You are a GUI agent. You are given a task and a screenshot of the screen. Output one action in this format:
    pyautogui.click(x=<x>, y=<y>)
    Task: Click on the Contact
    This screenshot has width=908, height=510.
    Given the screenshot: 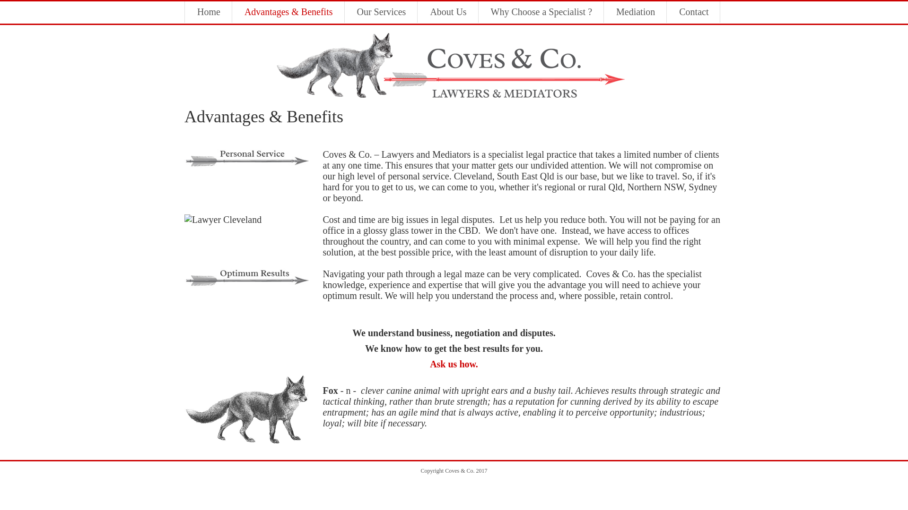 What is the action you would take?
    pyautogui.click(x=694, y=12)
    